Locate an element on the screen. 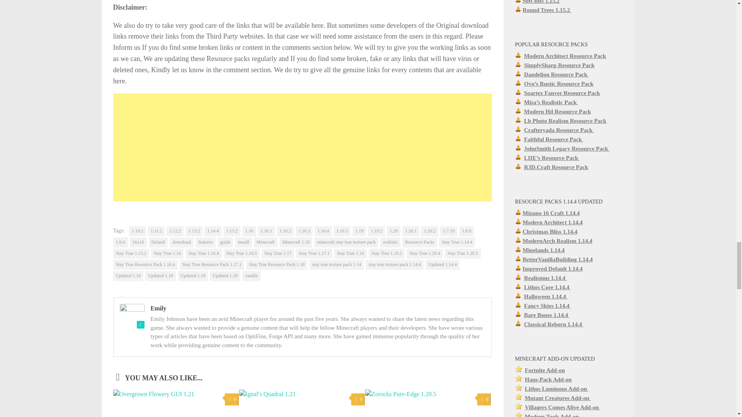  1.15.2 is located at coordinates (232, 231).